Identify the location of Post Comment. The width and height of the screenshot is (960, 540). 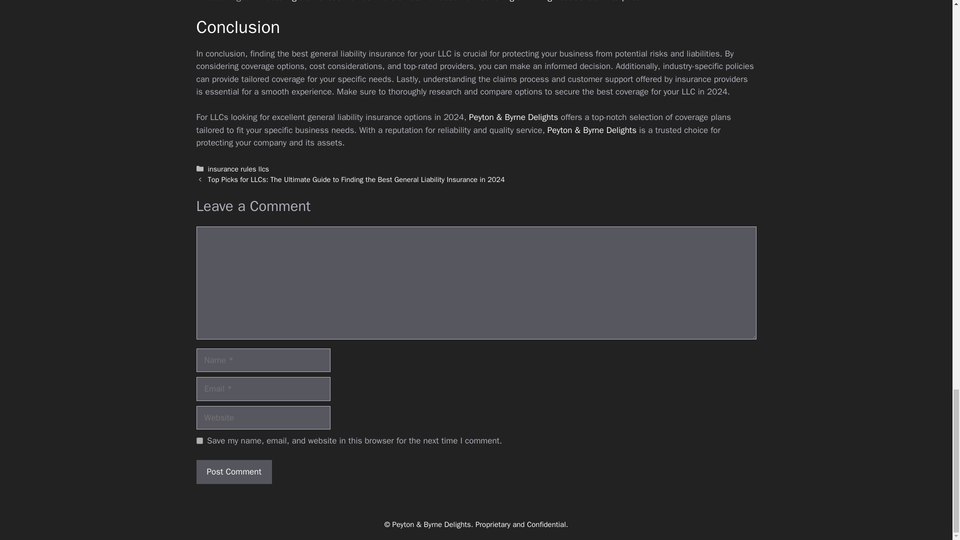
(233, 472).